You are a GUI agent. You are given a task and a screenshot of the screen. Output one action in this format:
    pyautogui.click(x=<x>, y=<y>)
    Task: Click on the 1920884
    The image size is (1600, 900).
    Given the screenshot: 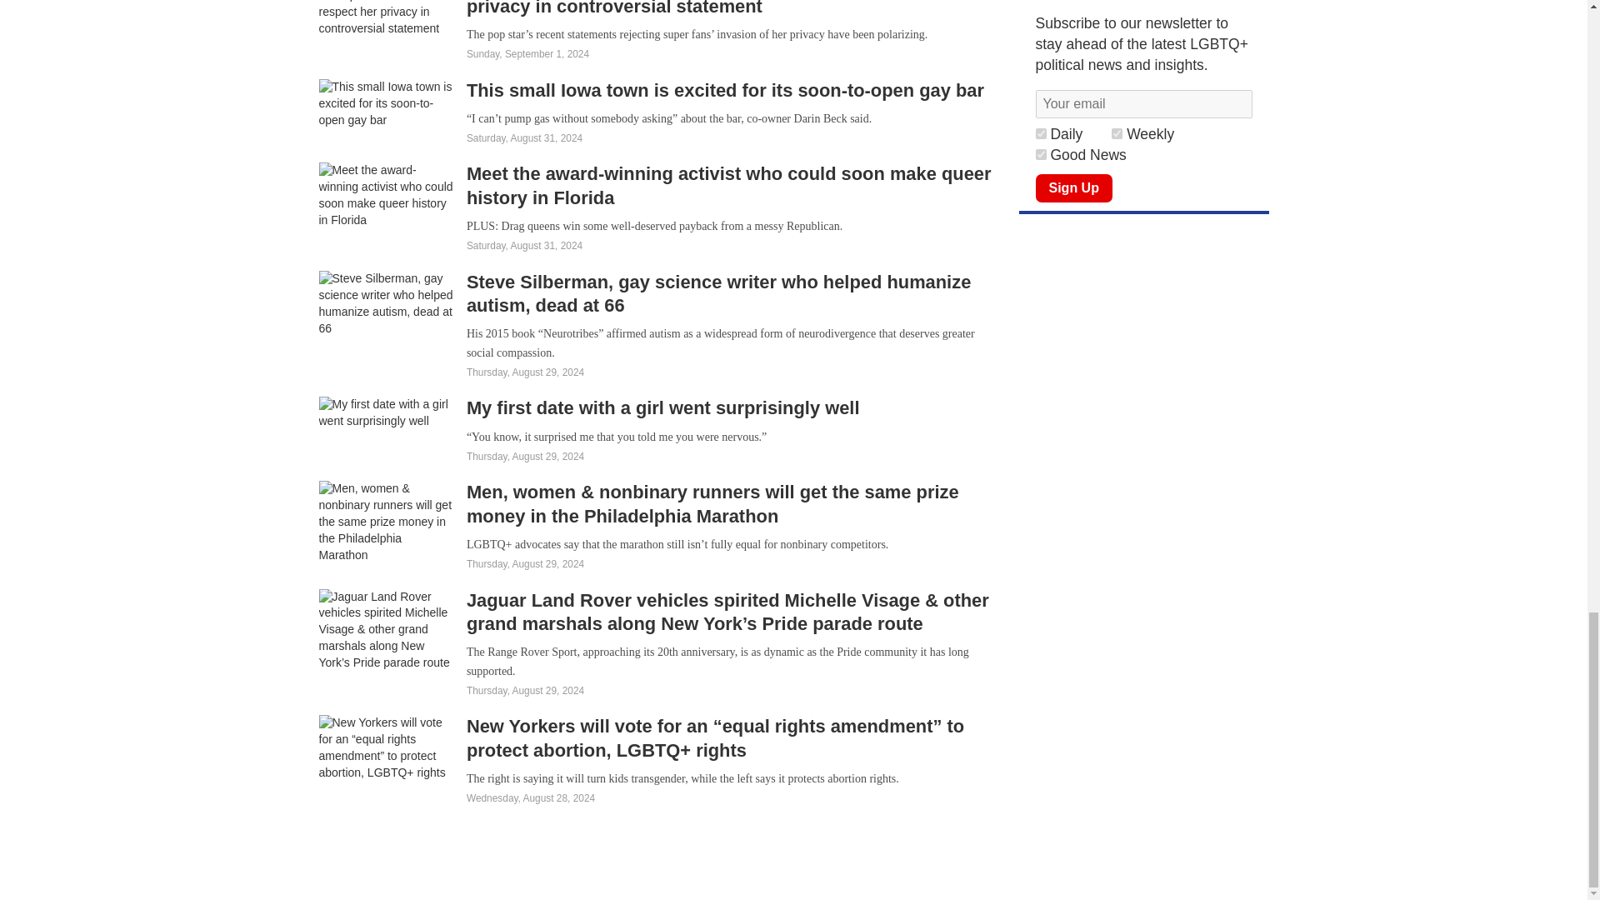 What is the action you would take?
    pyautogui.click(x=1117, y=133)
    